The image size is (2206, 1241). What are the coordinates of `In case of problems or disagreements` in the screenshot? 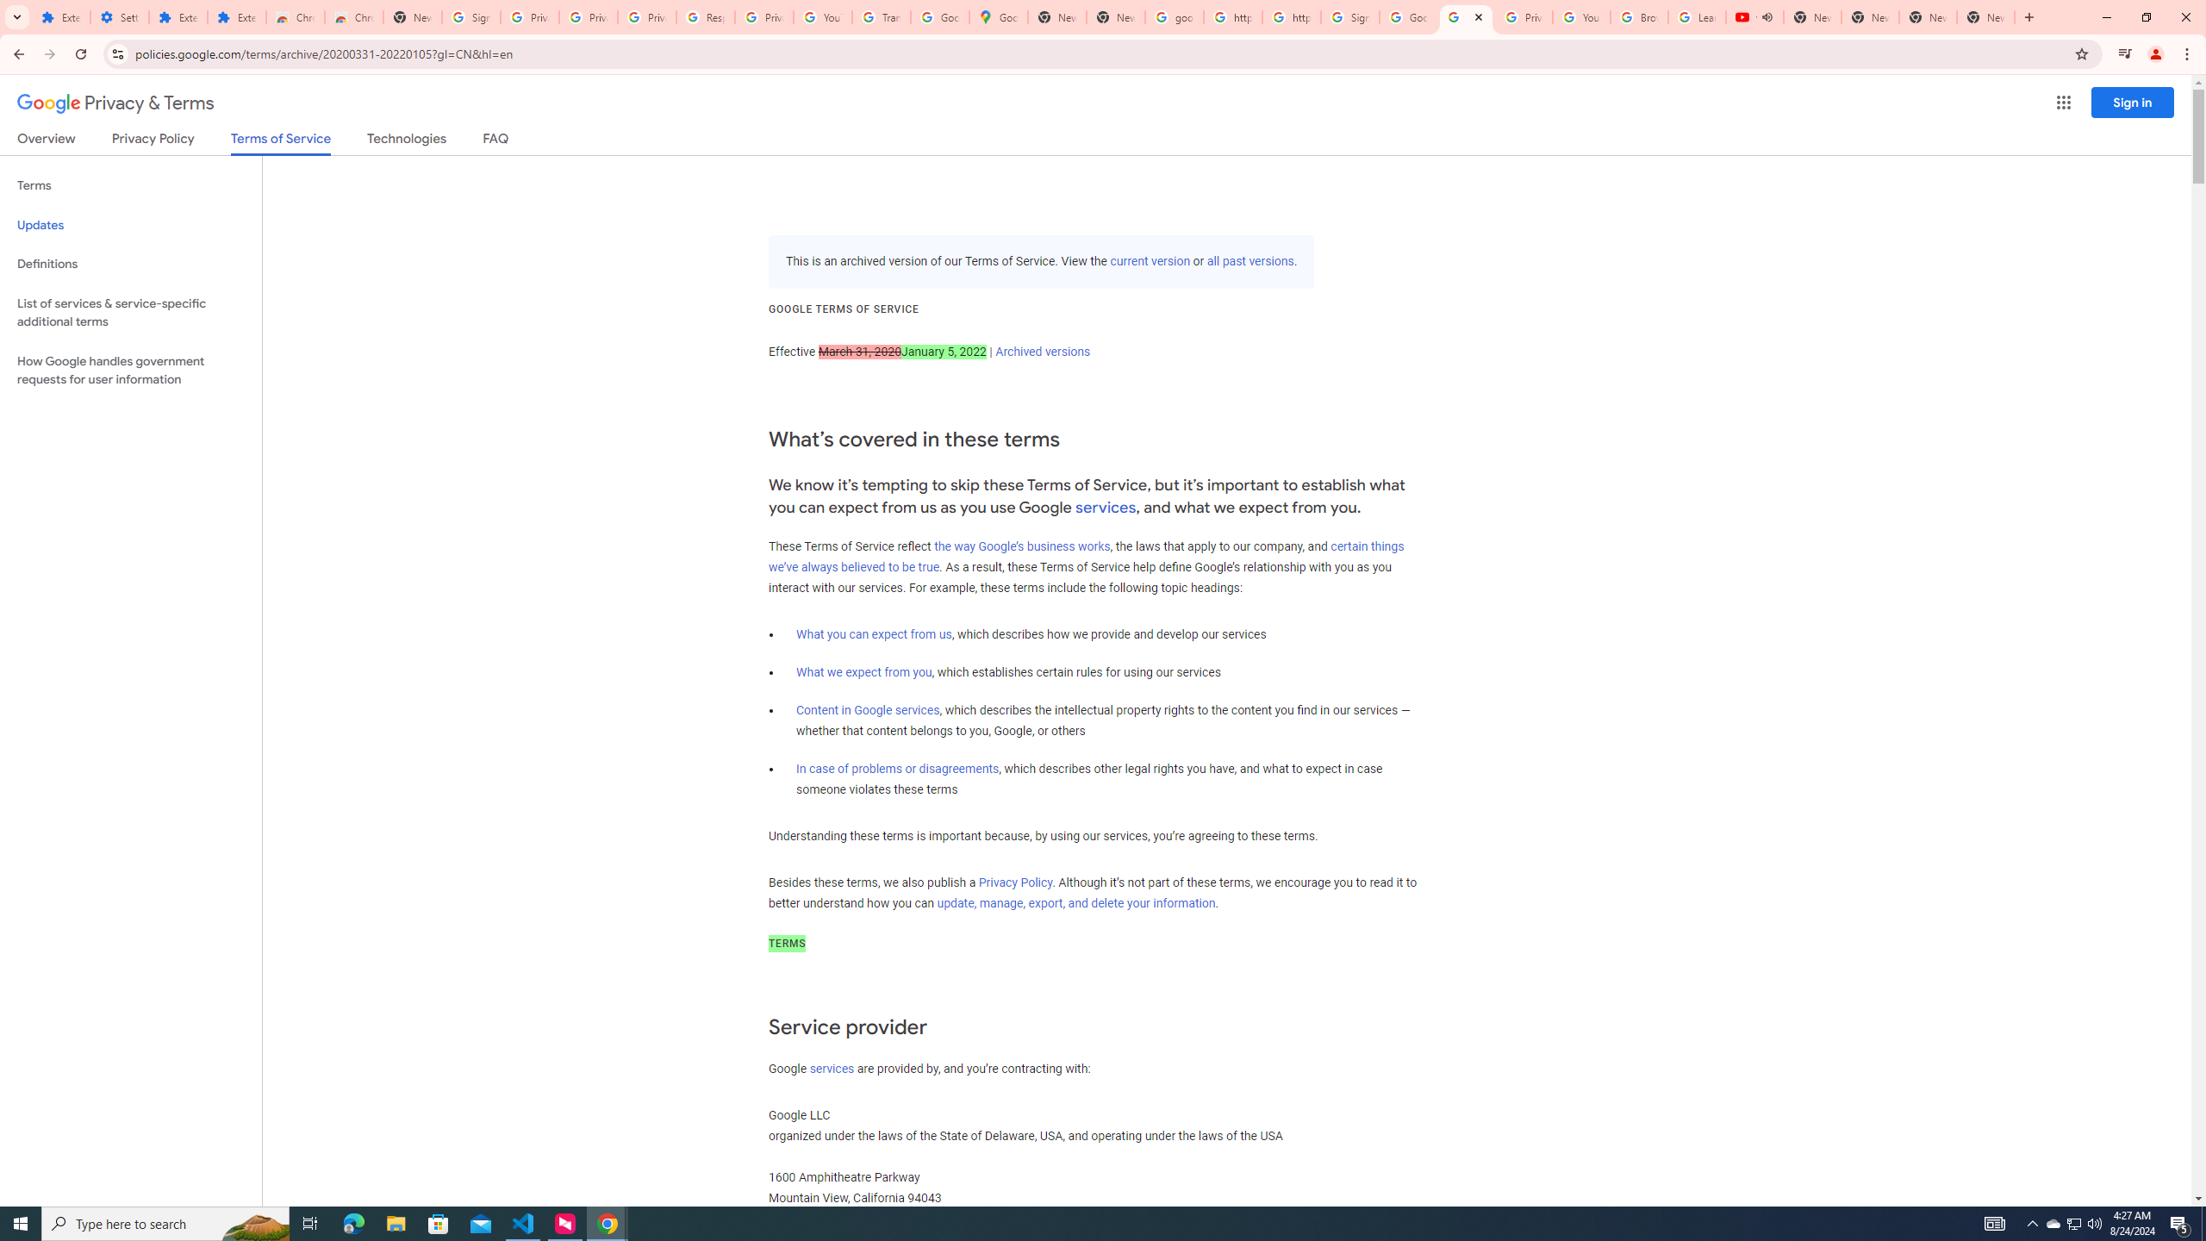 It's located at (898, 769).